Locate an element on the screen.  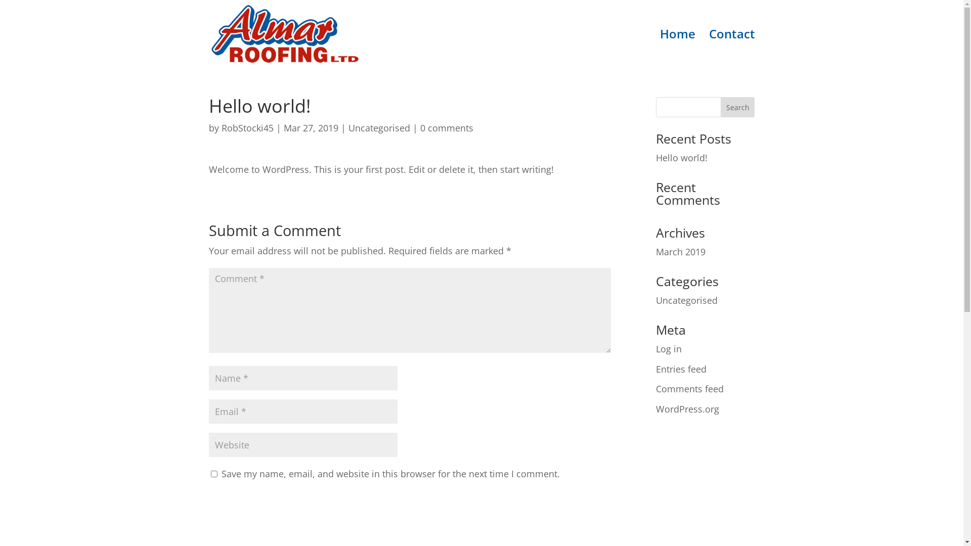
Submit Comment is located at coordinates (558, 504).